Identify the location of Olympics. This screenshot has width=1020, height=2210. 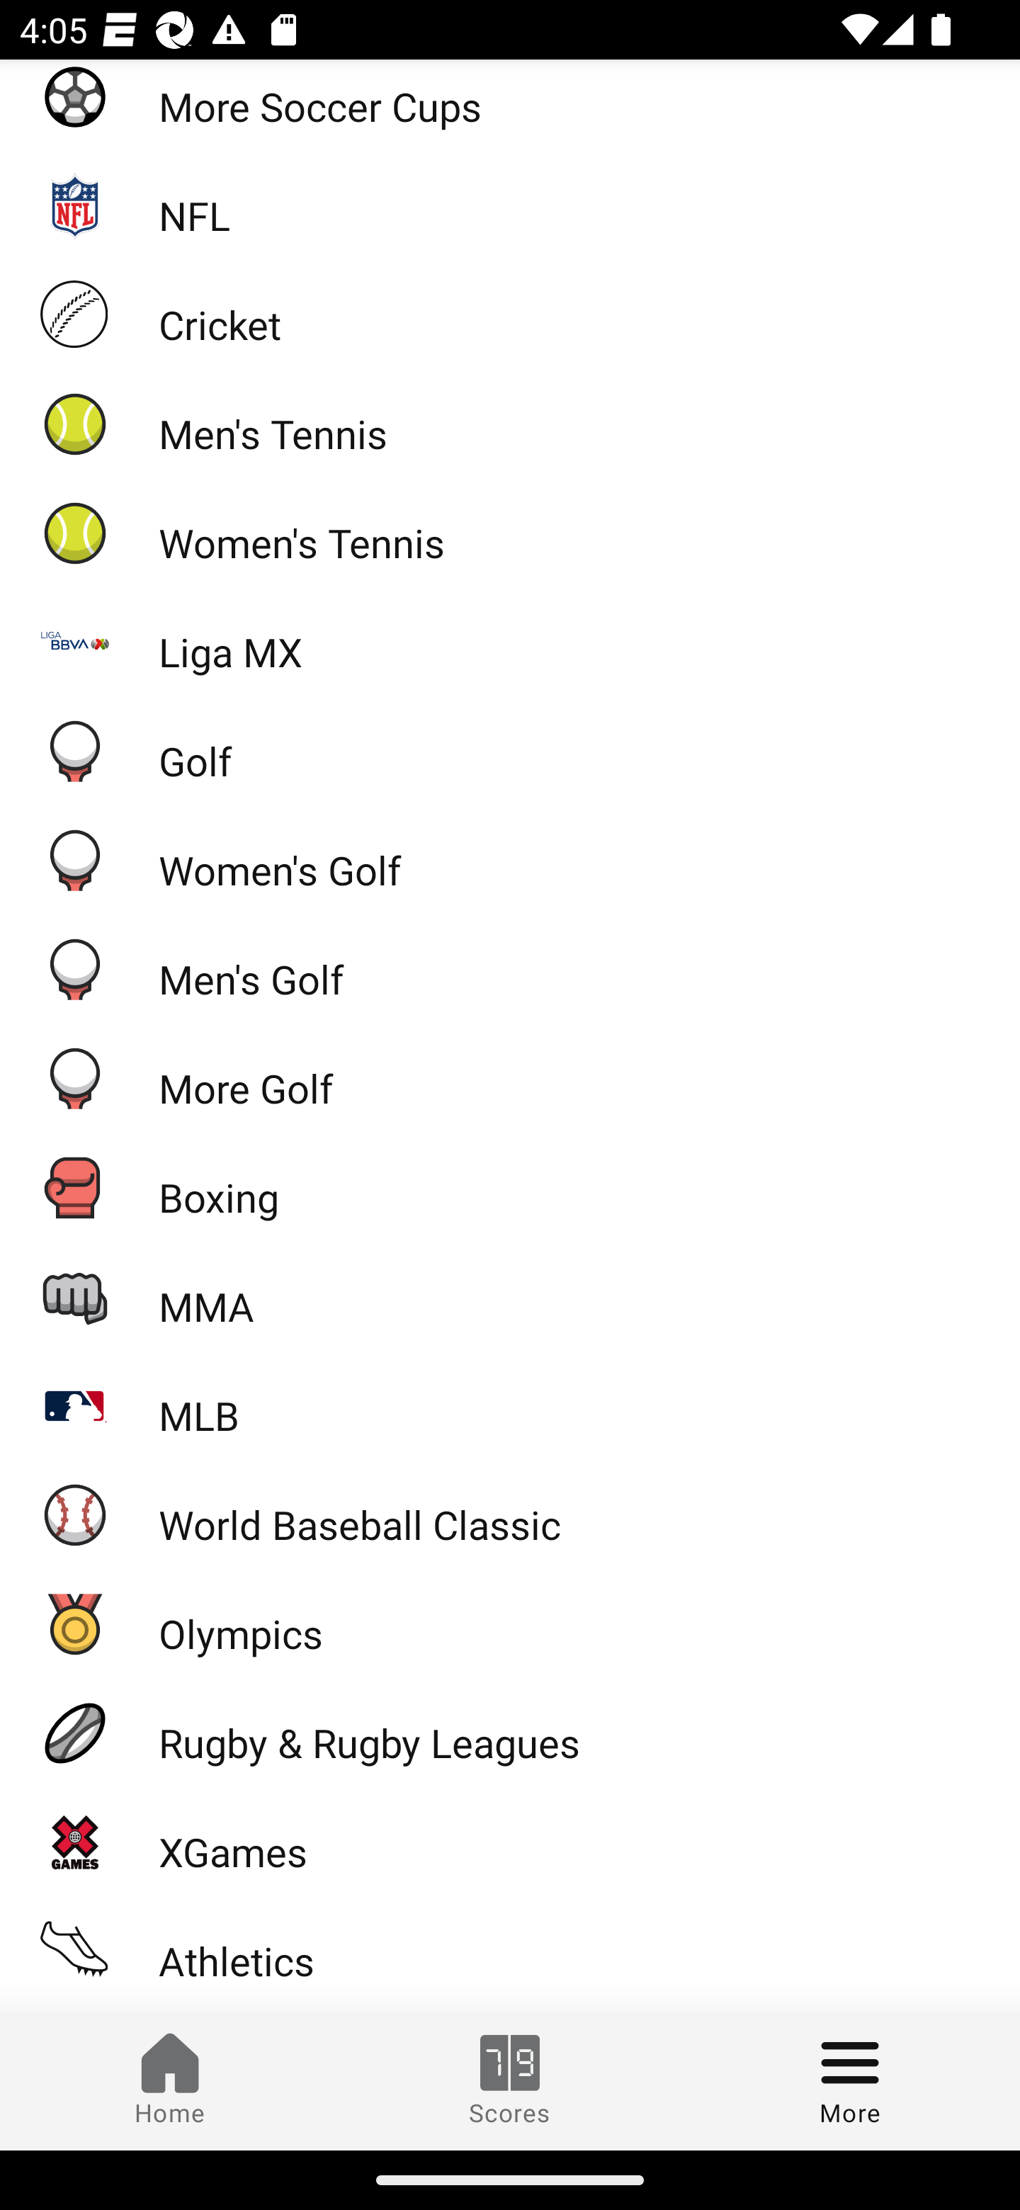
(510, 1623).